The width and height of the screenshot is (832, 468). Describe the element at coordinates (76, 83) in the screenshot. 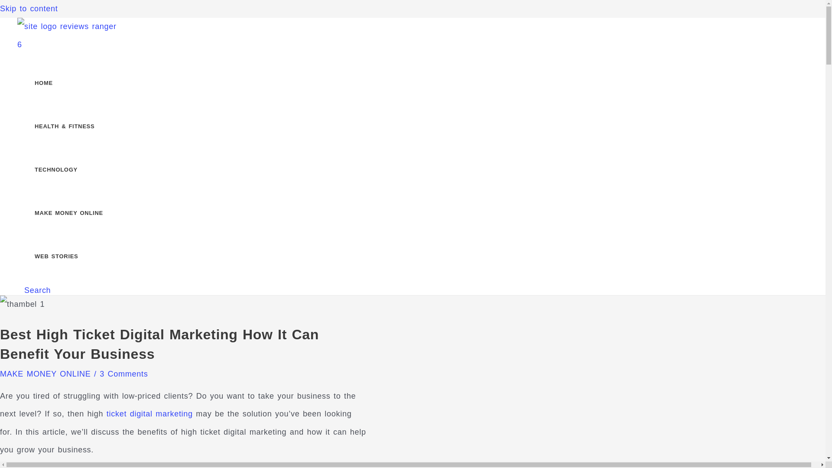

I see `HOME` at that location.